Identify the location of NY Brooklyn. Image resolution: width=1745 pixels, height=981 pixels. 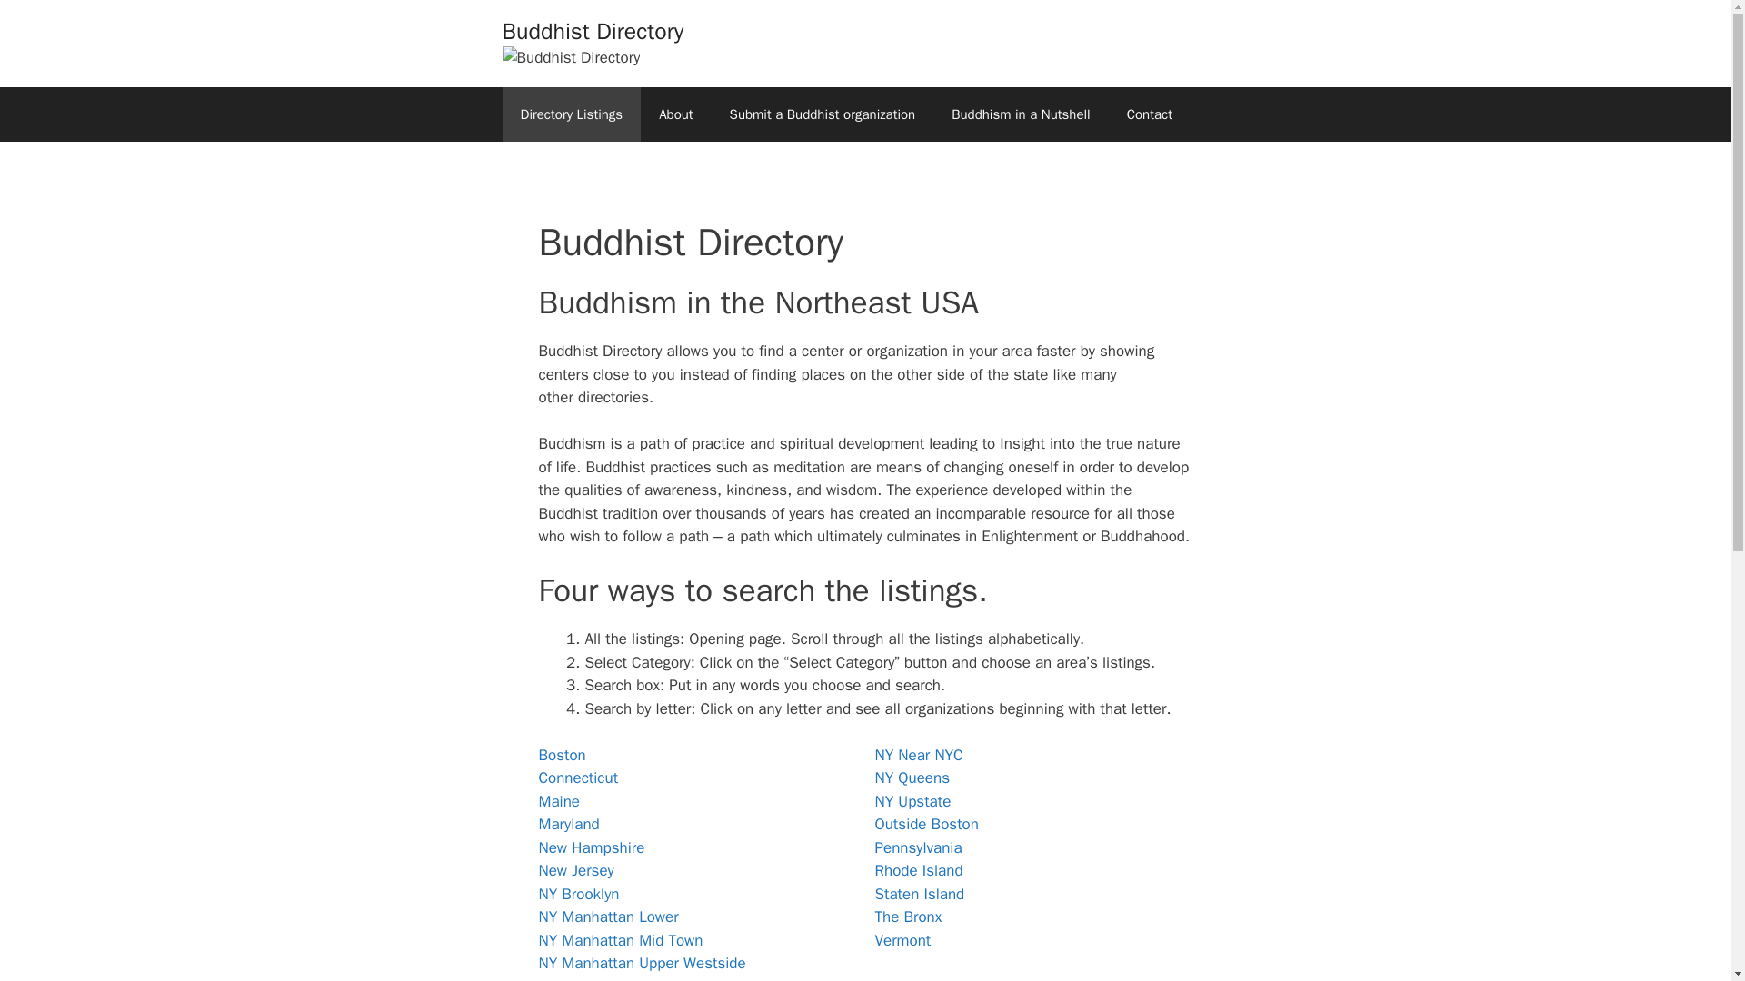
(578, 894).